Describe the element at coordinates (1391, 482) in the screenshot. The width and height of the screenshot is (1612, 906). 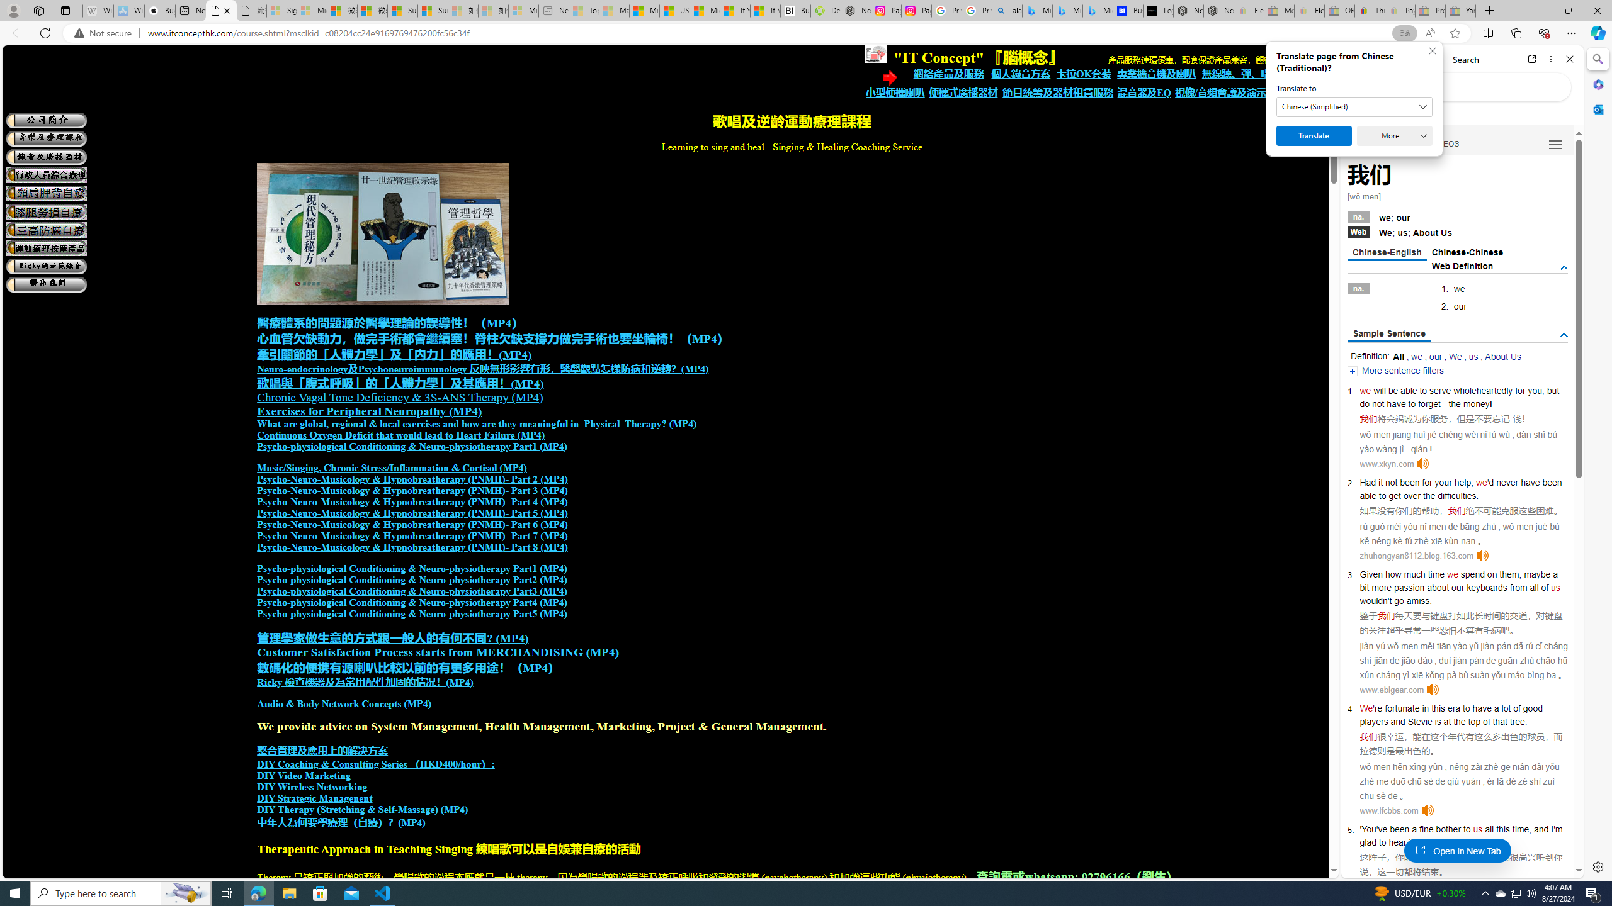
I see `not` at that location.